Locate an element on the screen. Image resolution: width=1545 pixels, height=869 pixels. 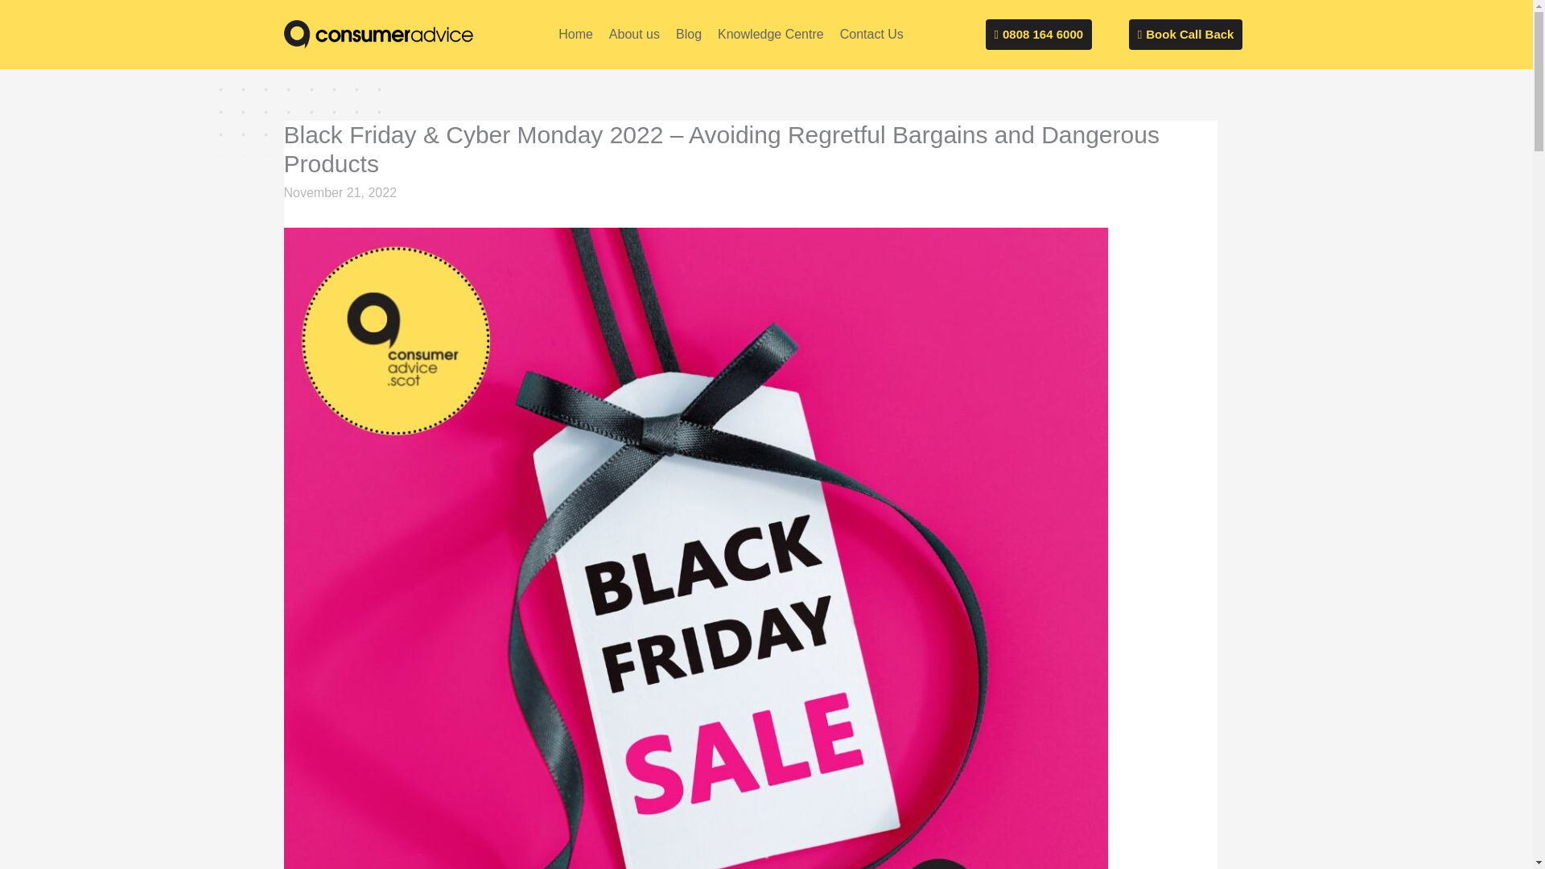
Home is located at coordinates (575, 34).